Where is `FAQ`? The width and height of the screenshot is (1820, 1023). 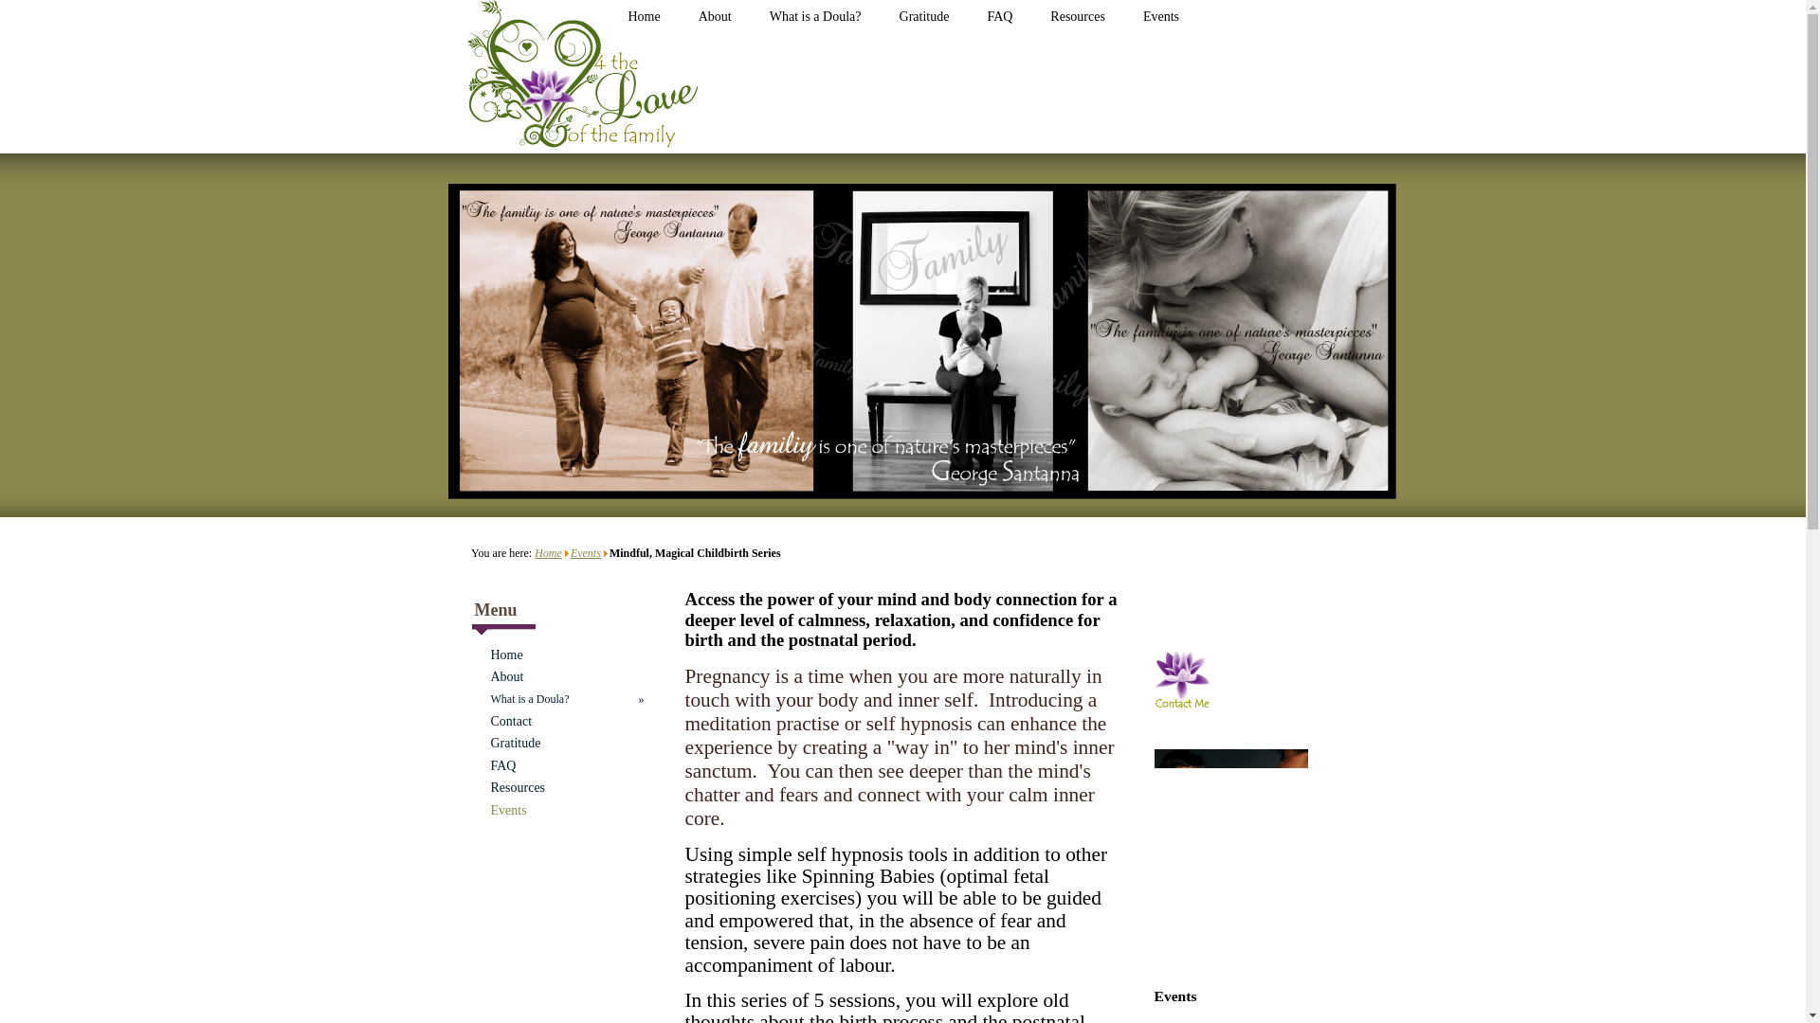
FAQ is located at coordinates (999, 21).